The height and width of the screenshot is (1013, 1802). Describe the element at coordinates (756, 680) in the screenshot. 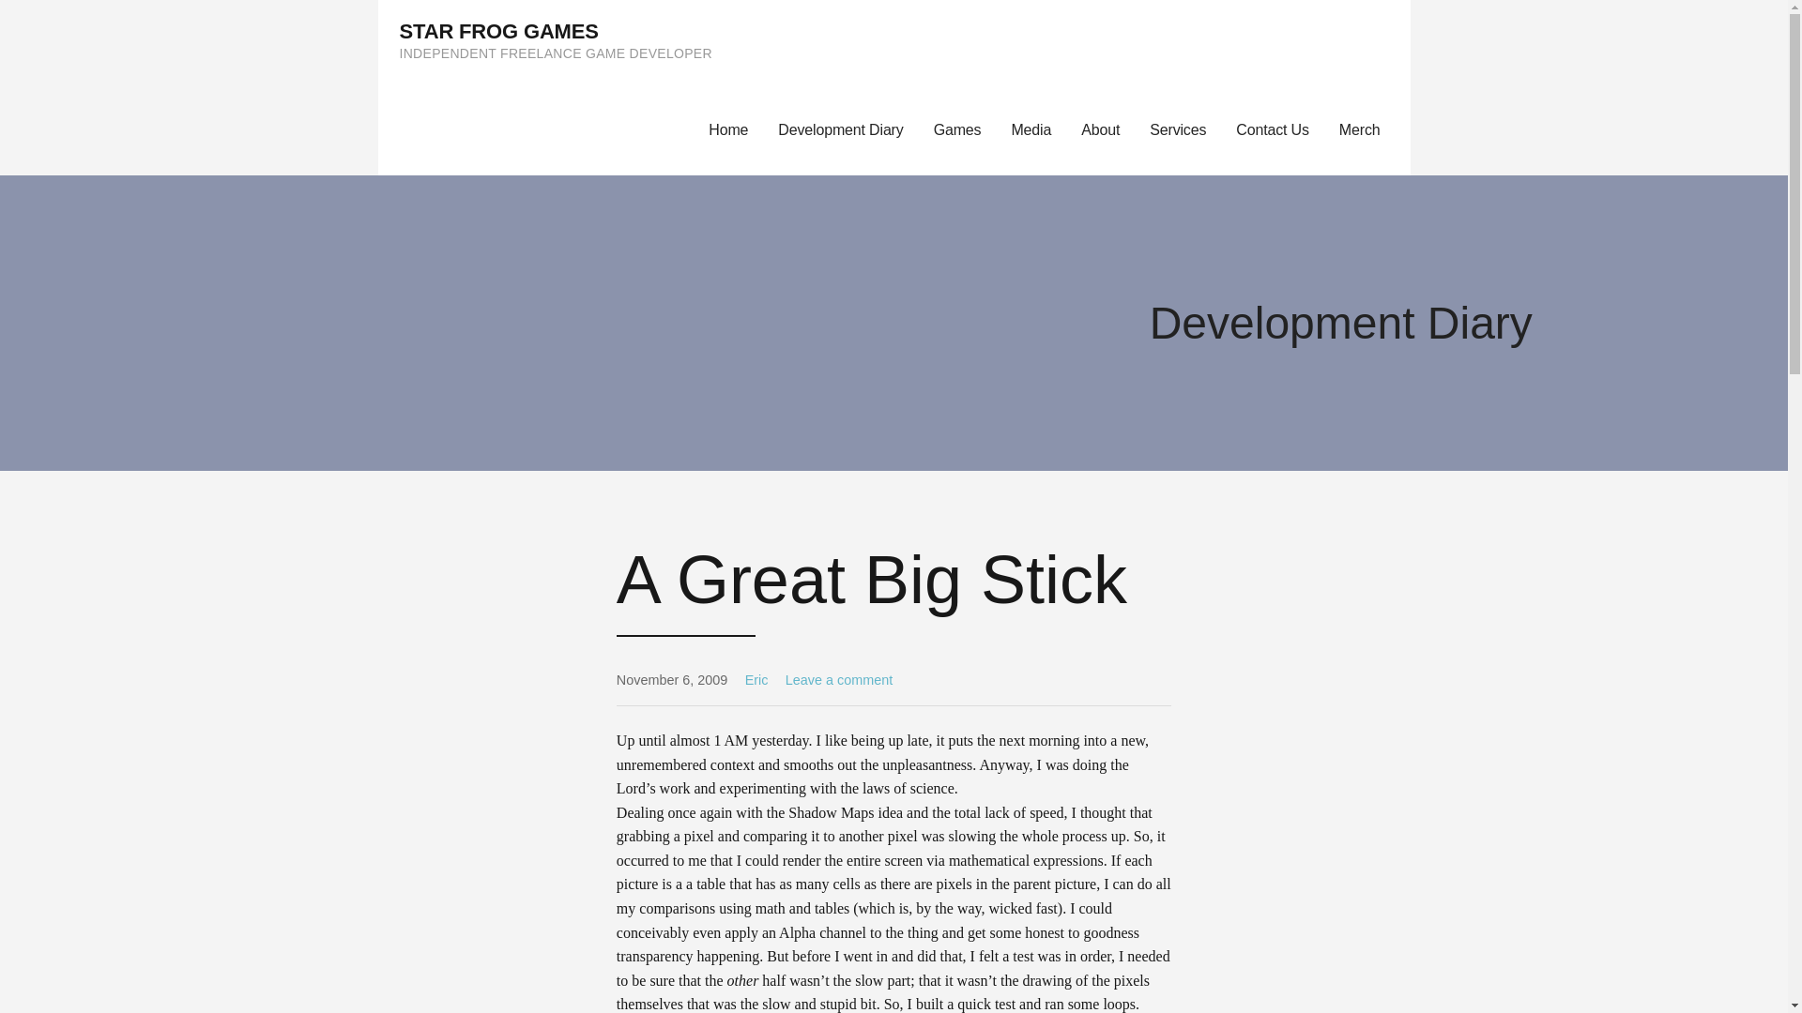

I see `Eric` at that location.